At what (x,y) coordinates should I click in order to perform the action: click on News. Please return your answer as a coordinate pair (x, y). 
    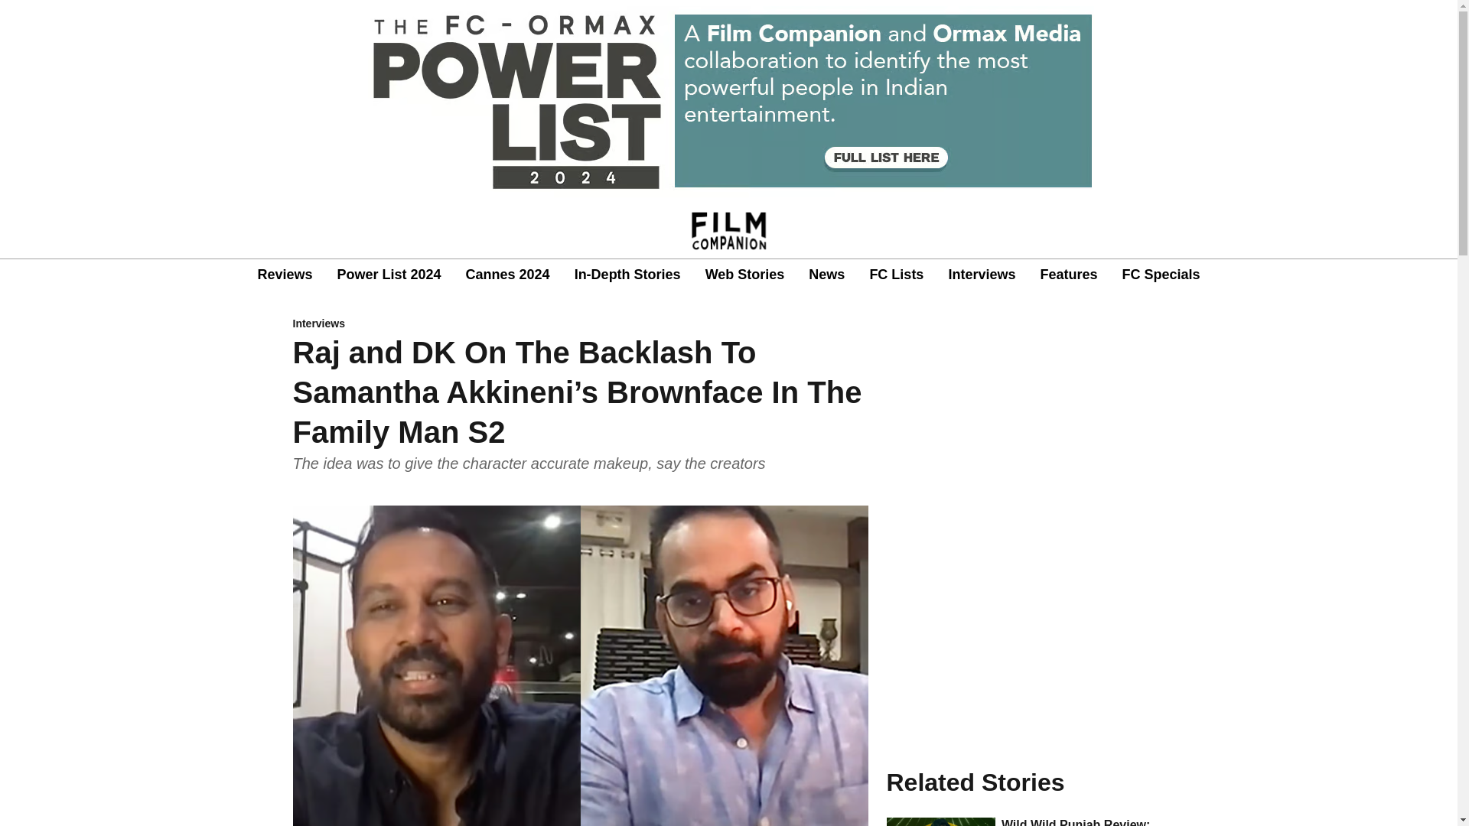
    Looking at the image, I should click on (826, 274).